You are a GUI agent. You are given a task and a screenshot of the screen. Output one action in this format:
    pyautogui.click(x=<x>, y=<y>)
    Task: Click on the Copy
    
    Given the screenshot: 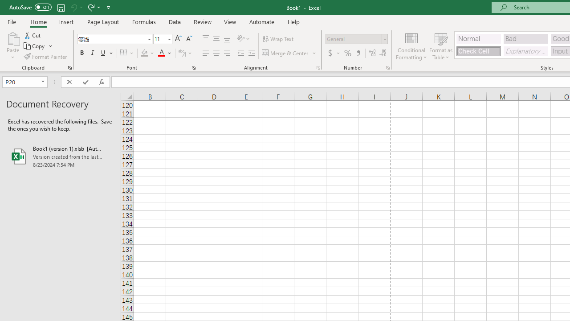 What is the action you would take?
    pyautogui.click(x=38, y=46)
    